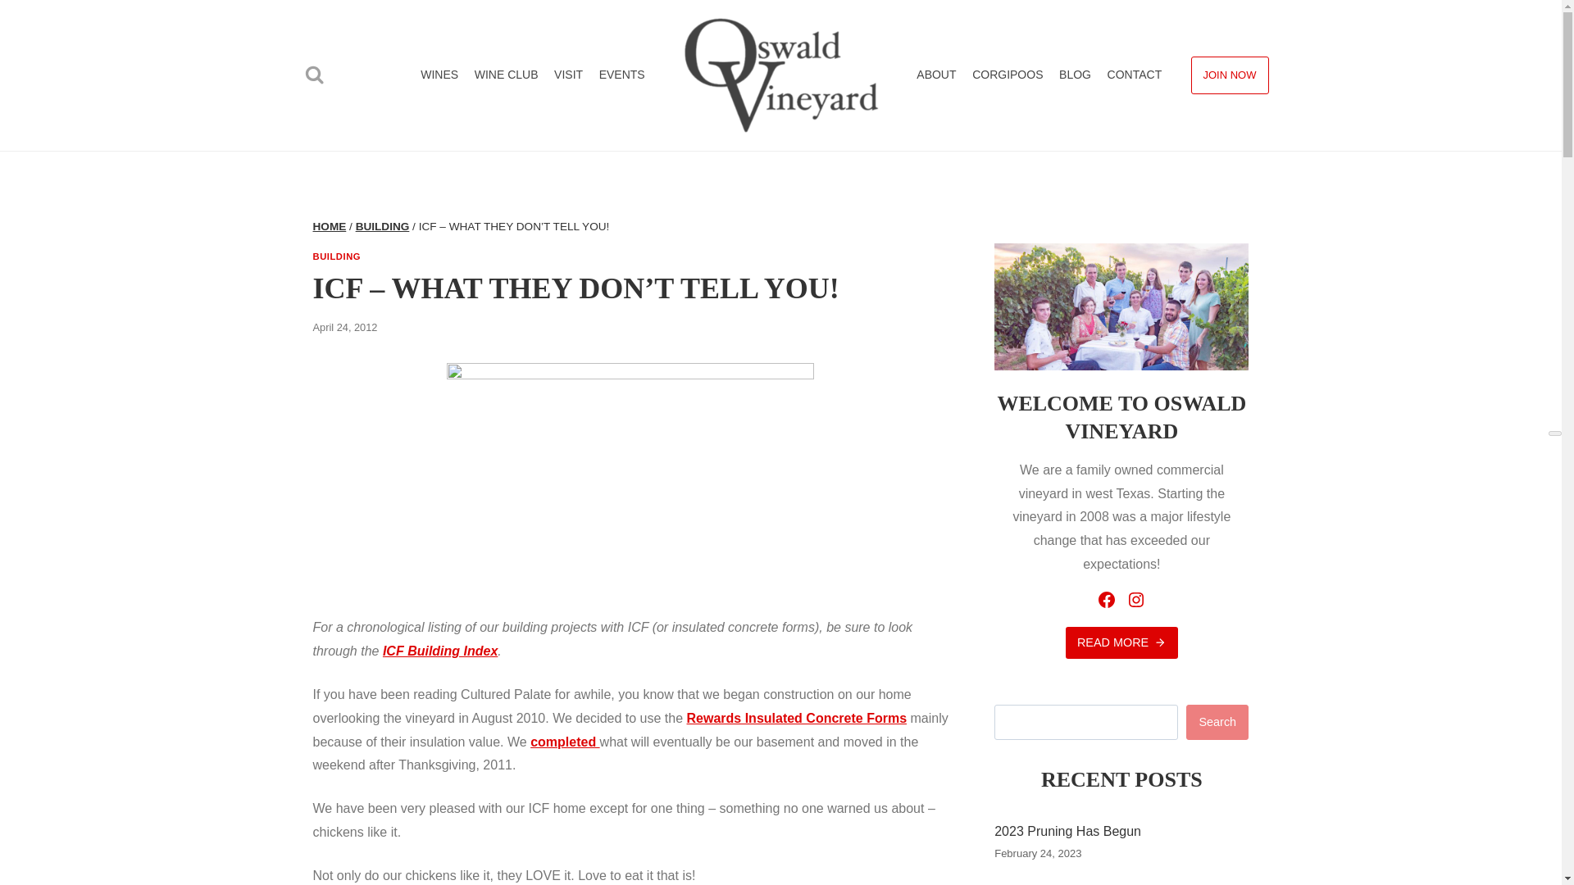  I want to click on WINES, so click(439, 75).